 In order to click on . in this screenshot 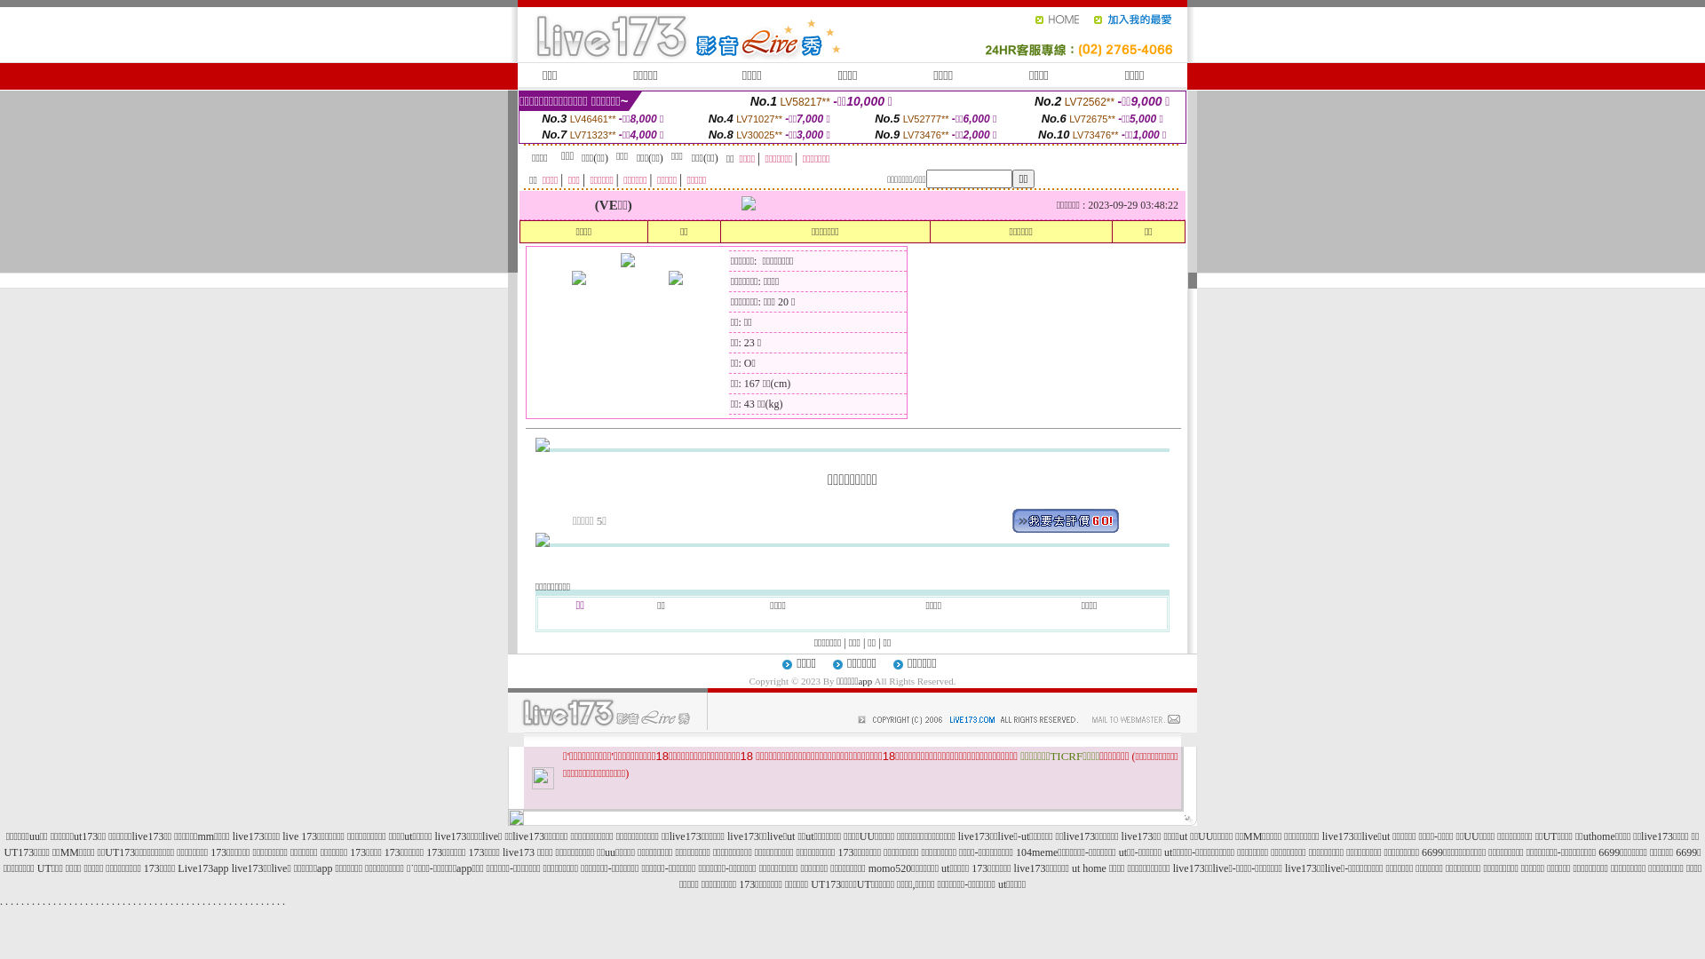, I will do `click(18, 901)`.